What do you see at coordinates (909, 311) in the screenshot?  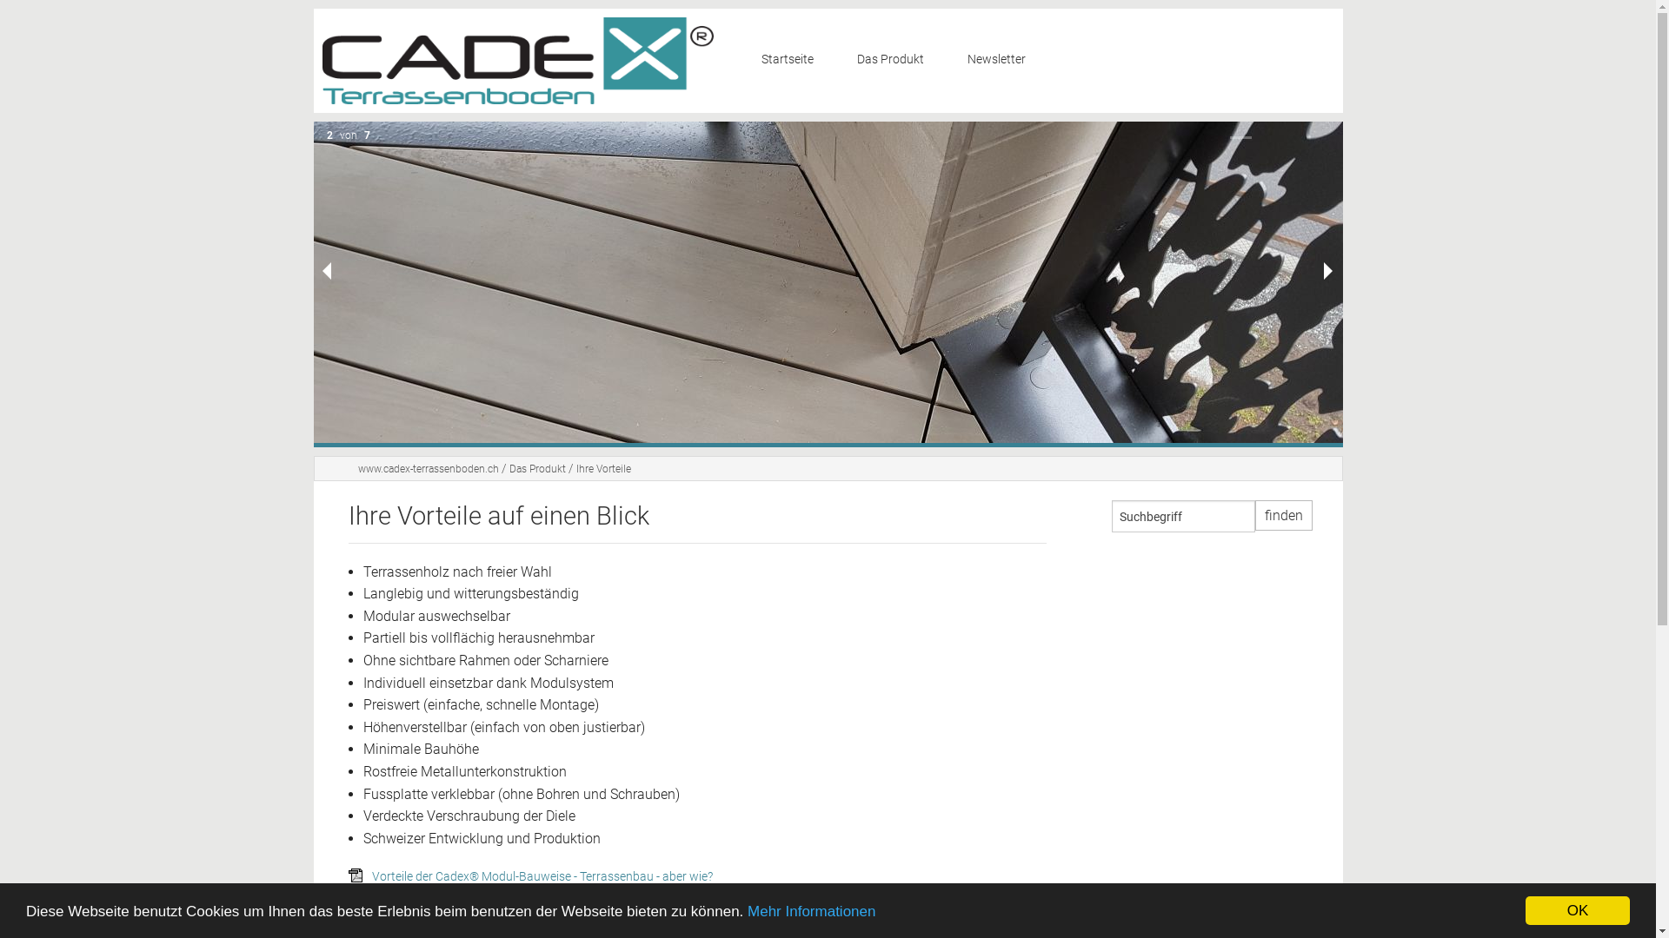 I see `Referenbilder` at bounding box center [909, 311].